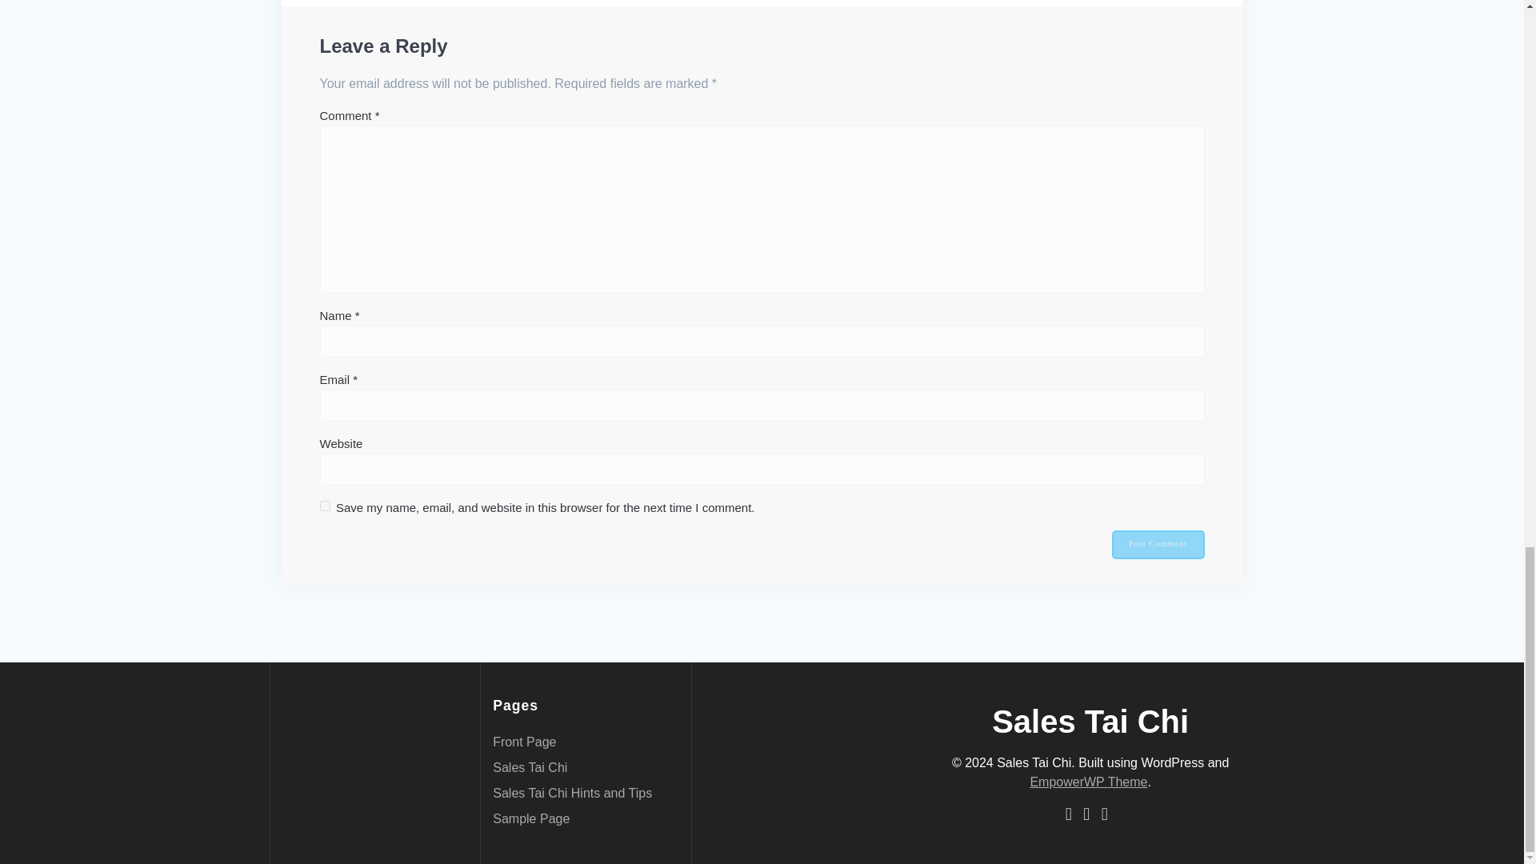  I want to click on yes, so click(325, 506).